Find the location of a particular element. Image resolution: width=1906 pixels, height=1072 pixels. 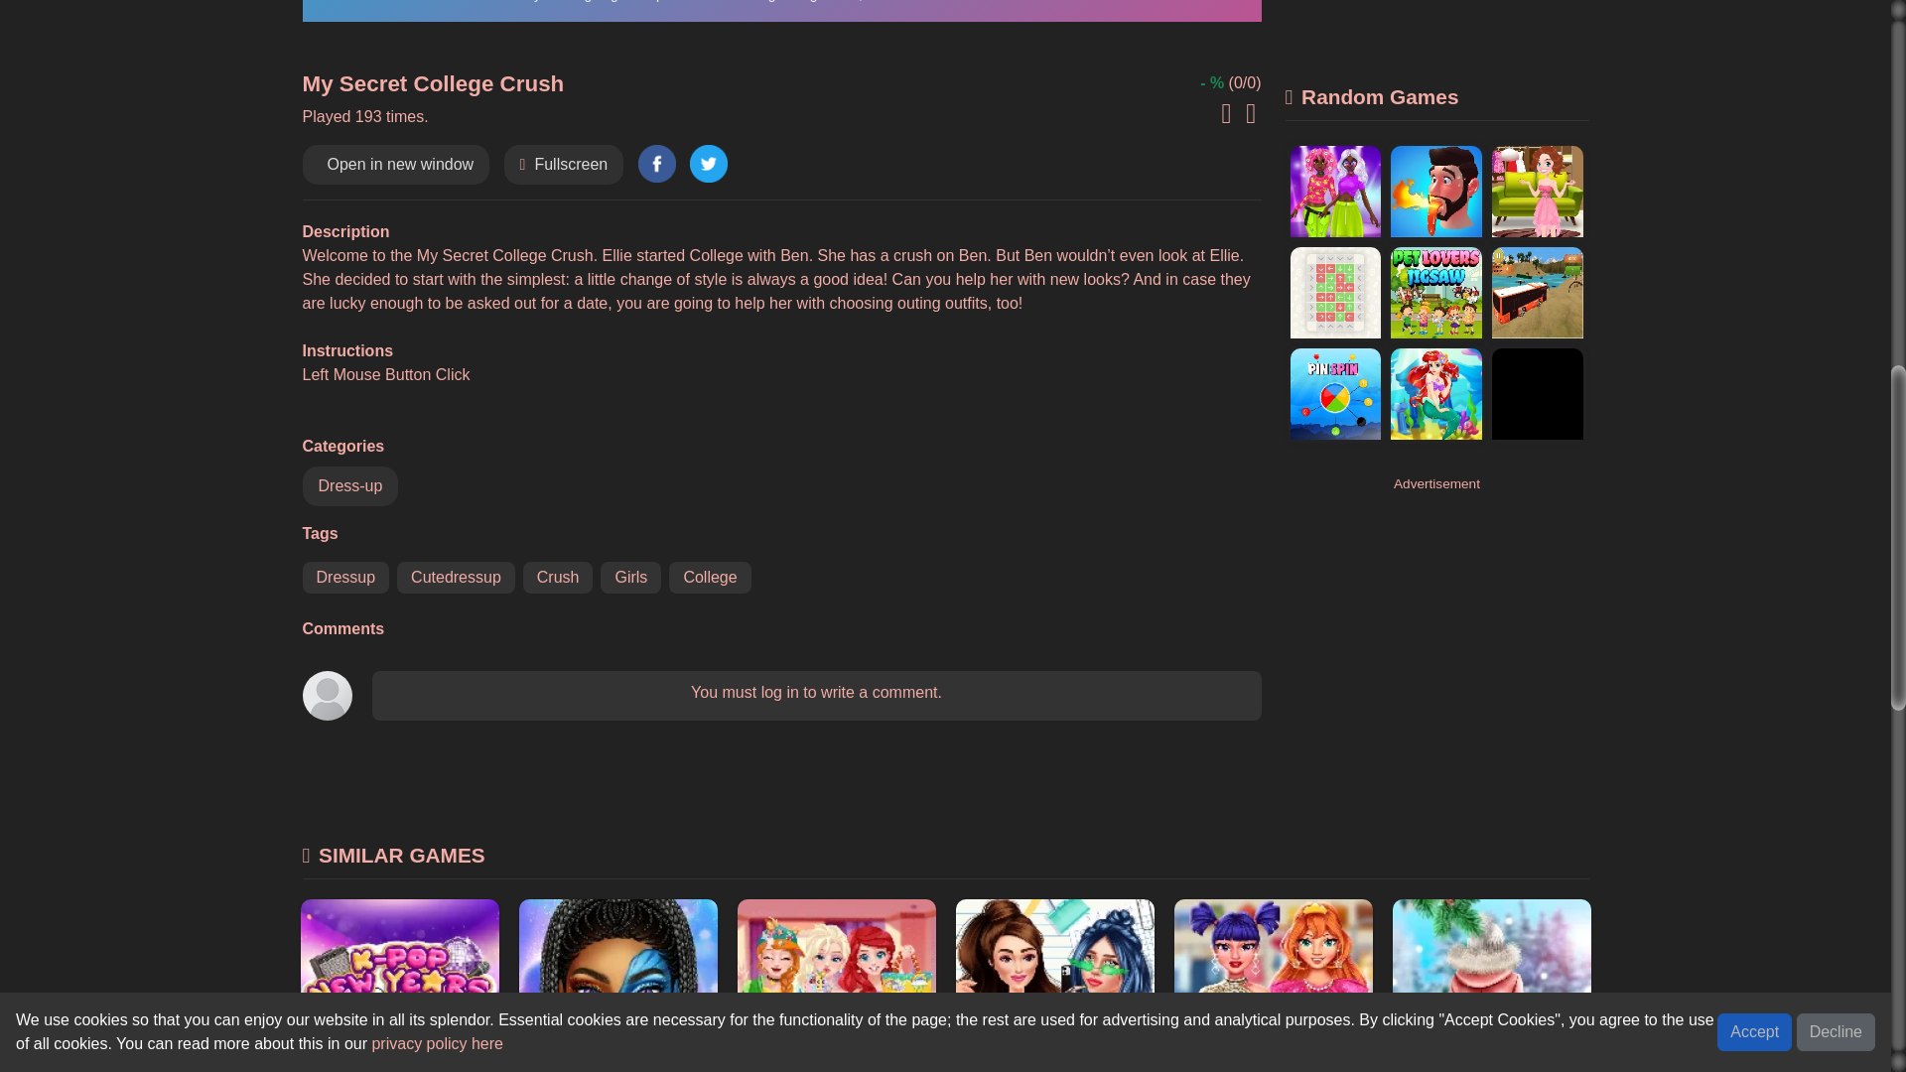

Advertisement is located at coordinates (1436, 30).